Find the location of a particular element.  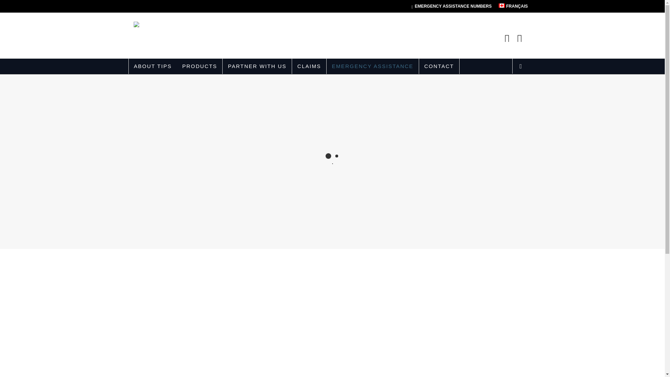

ABOUT TIPS is located at coordinates (152, 66).